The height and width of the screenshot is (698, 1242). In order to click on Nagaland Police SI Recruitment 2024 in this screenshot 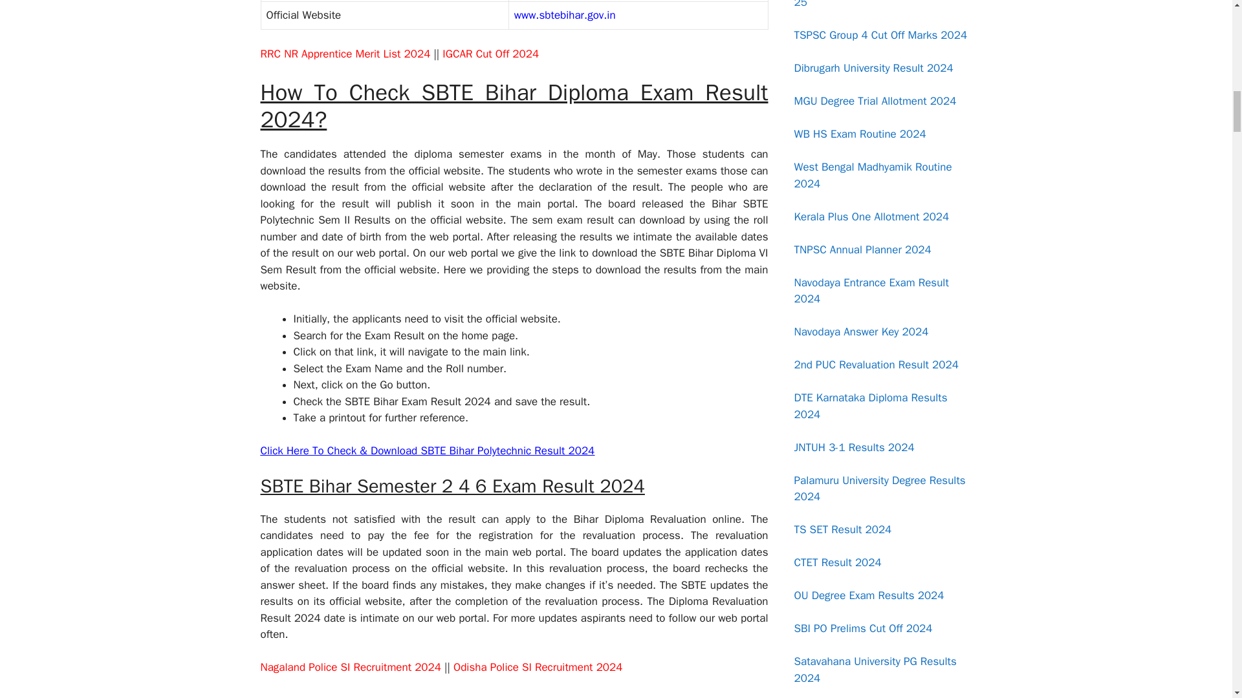, I will do `click(350, 667)`.